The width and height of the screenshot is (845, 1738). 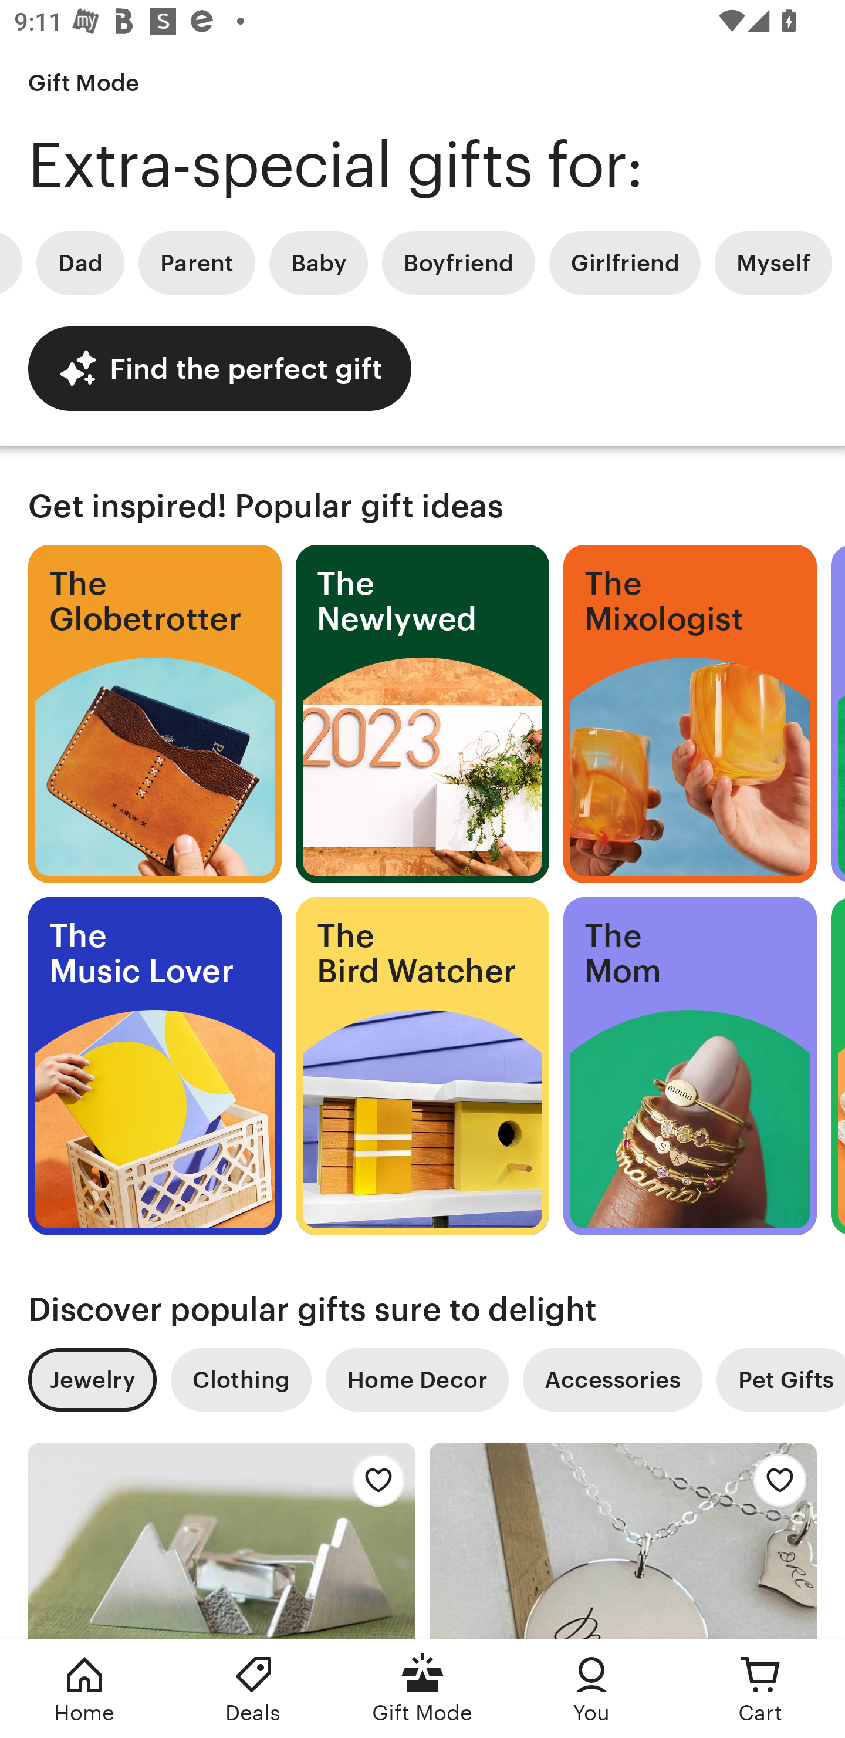 I want to click on Deals, so click(x=253, y=1689).